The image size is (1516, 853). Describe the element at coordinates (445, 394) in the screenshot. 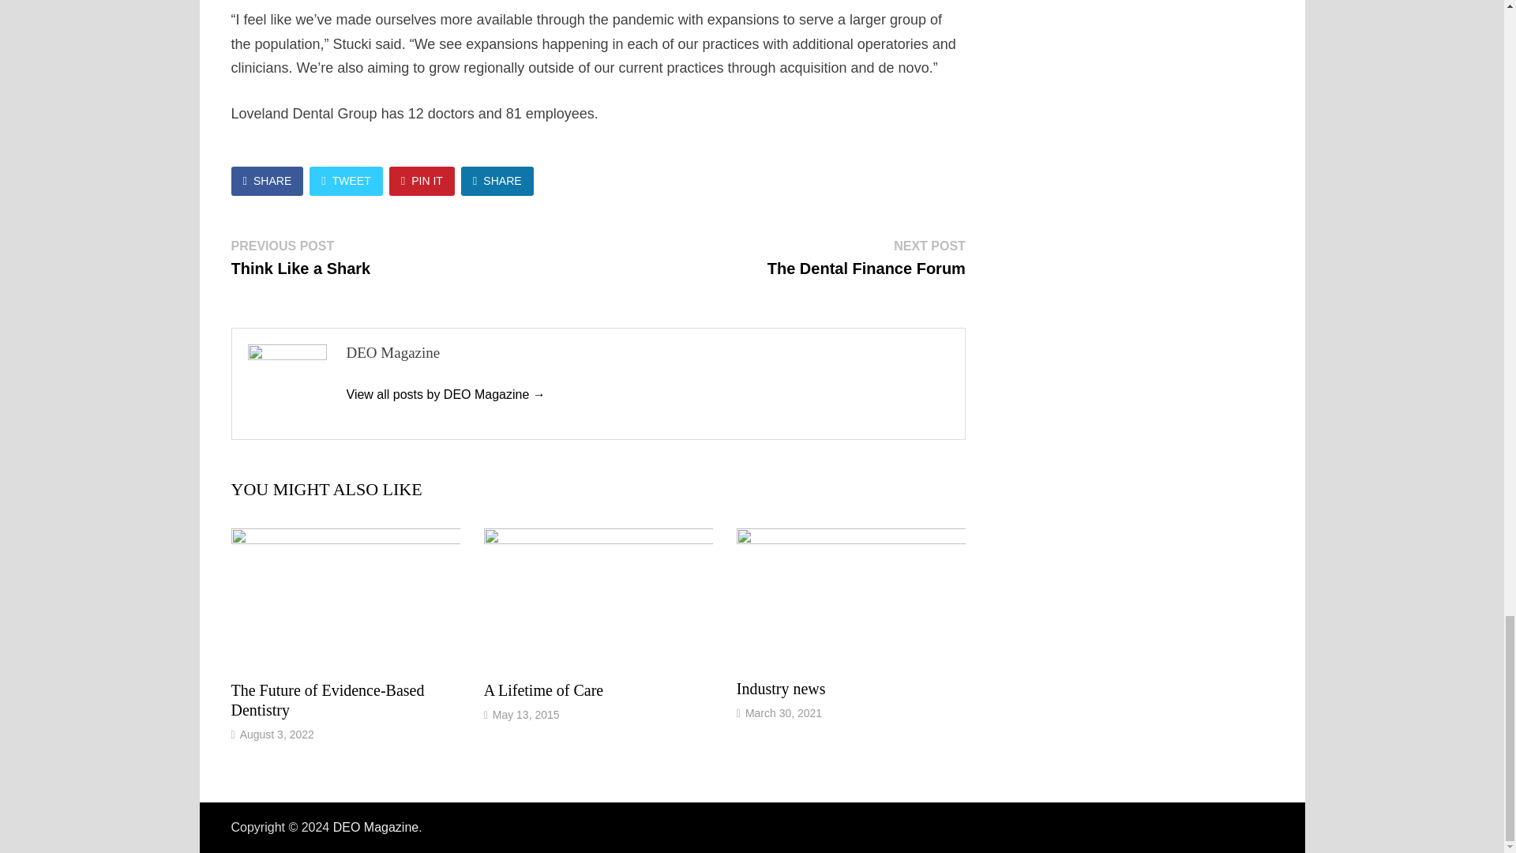

I see `DEO Magazine` at that location.